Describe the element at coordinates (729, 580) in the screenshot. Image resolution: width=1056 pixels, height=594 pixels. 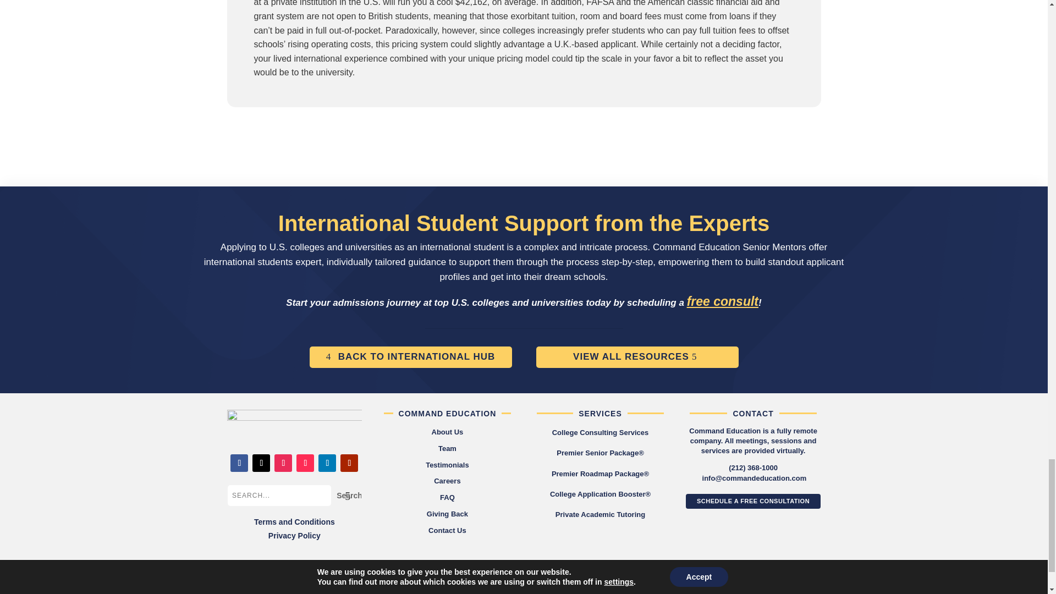
I see `NACAC` at that location.